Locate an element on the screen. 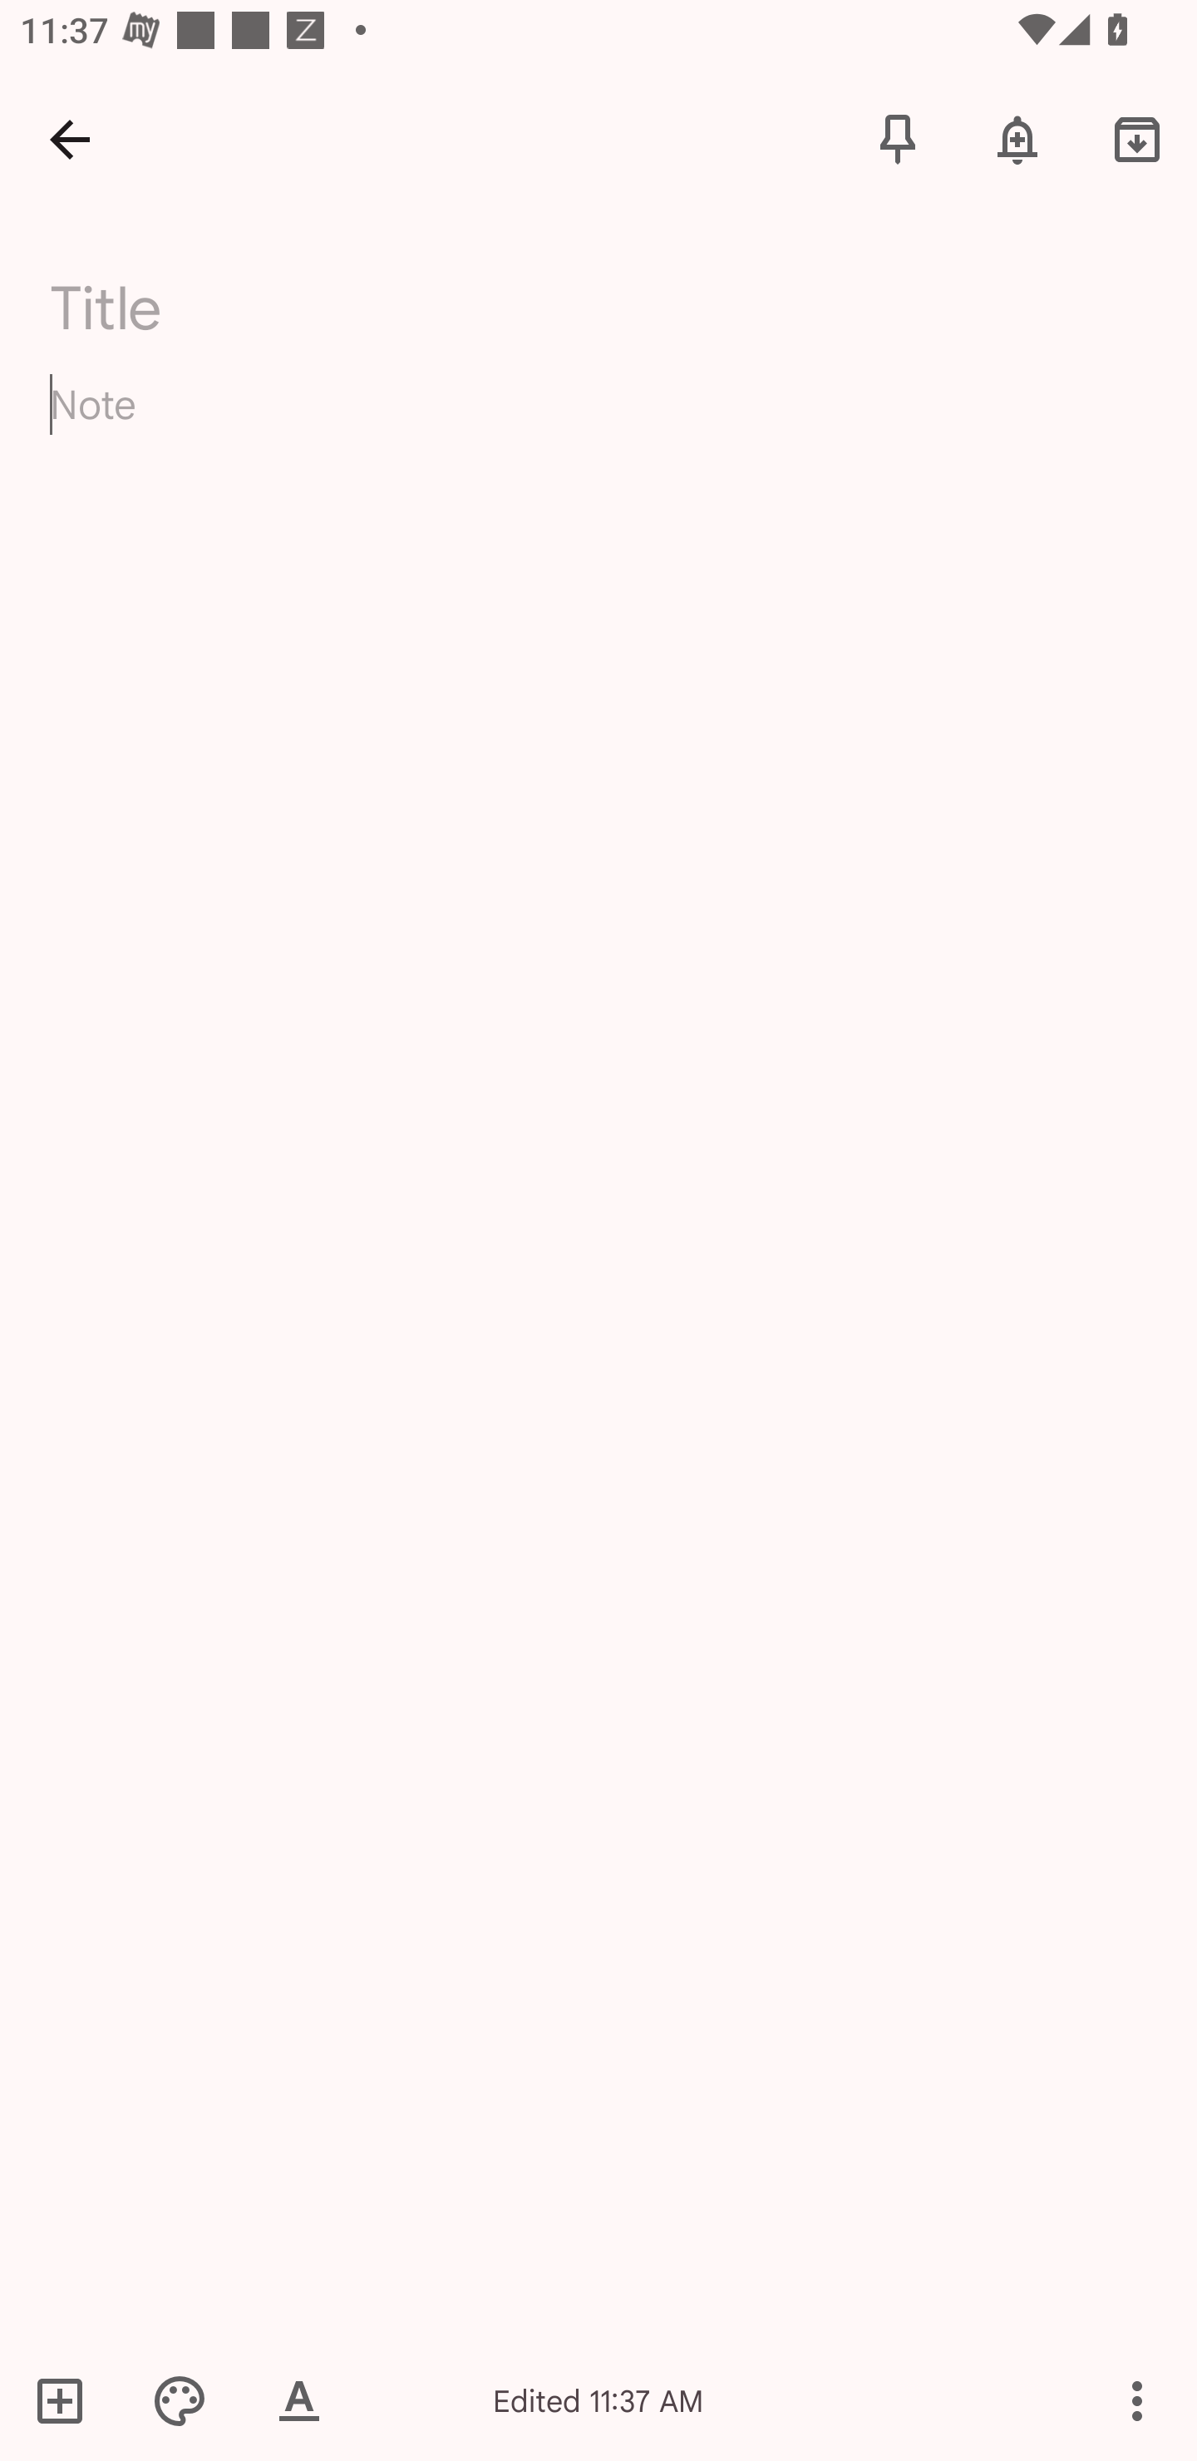  Pin is located at coordinates (898, 138).